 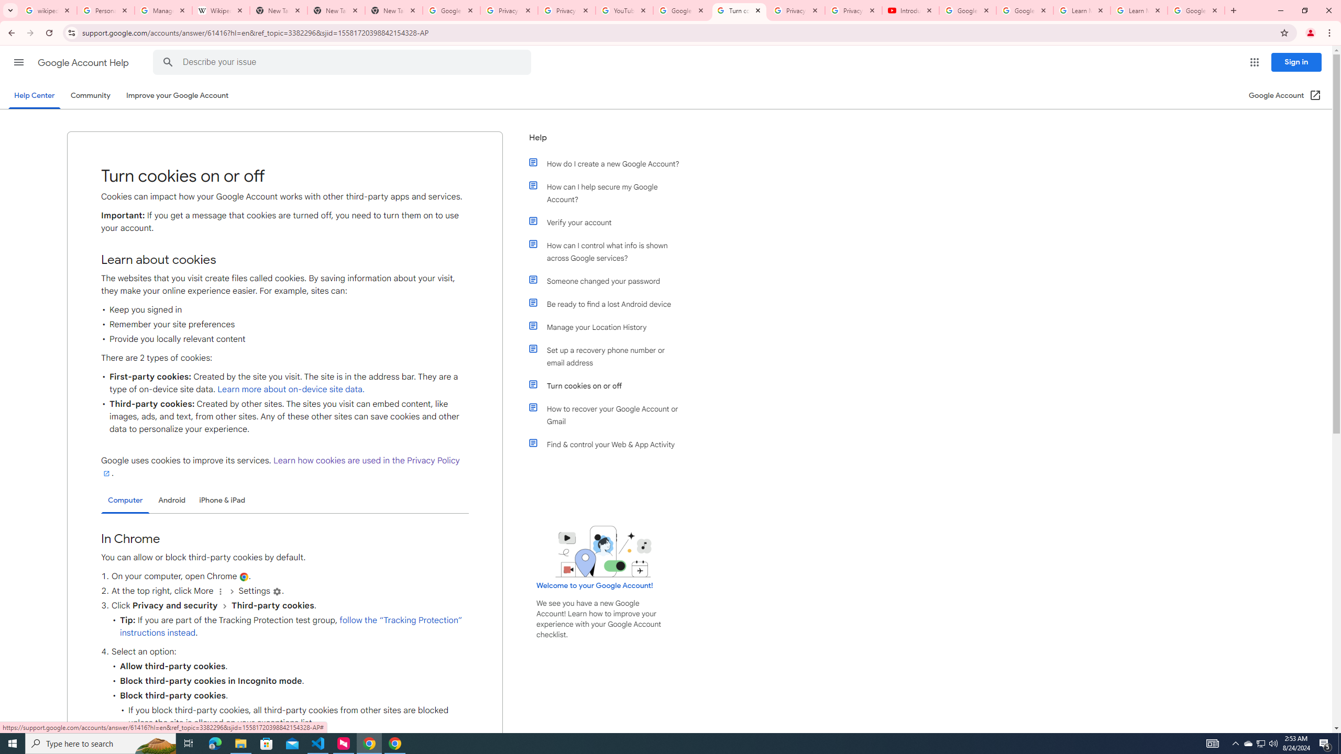 I want to click on Google Account Help, so click(x=683, y=10).